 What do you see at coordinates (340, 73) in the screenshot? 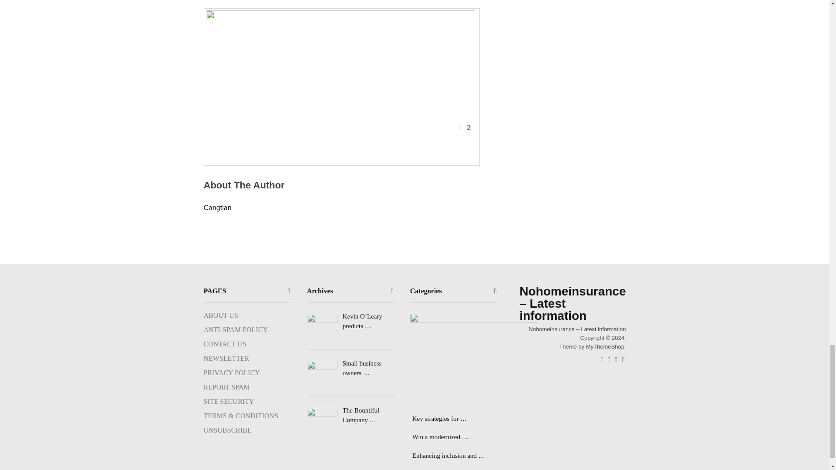
I see `2` at bounding box center [340, 73].